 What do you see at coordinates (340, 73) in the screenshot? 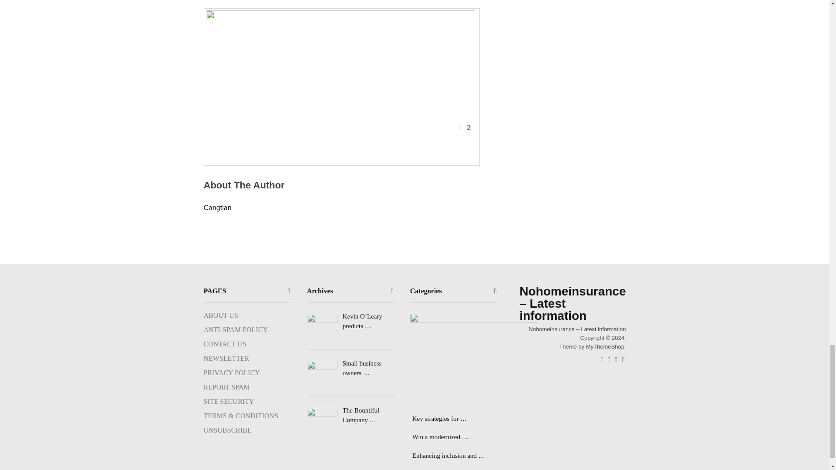
I see `2` at bounding box center [340, 73].